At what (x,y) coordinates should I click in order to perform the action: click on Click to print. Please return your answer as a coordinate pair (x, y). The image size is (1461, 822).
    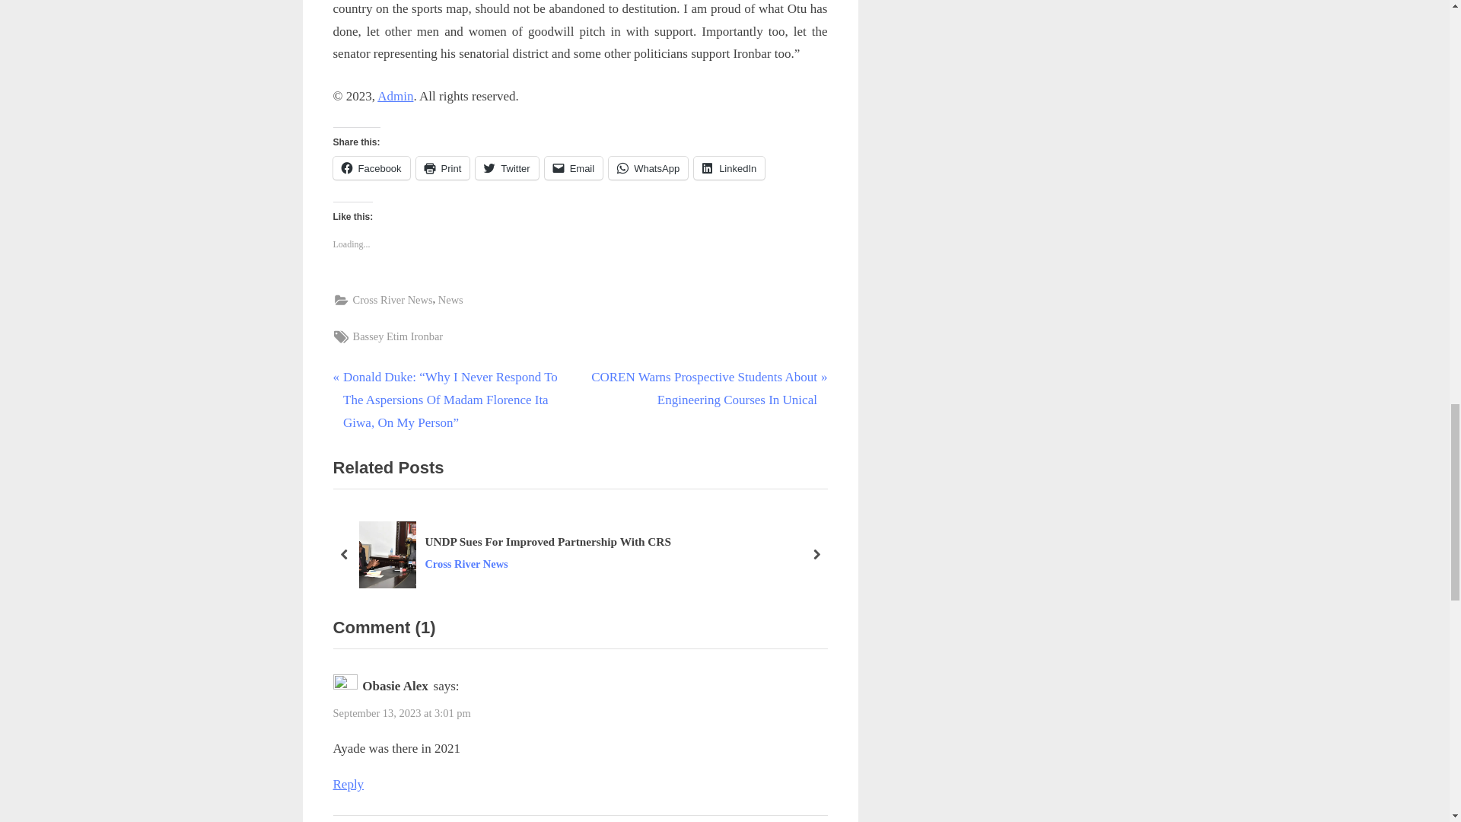
    Looking at the image, I should click on (443, 168).